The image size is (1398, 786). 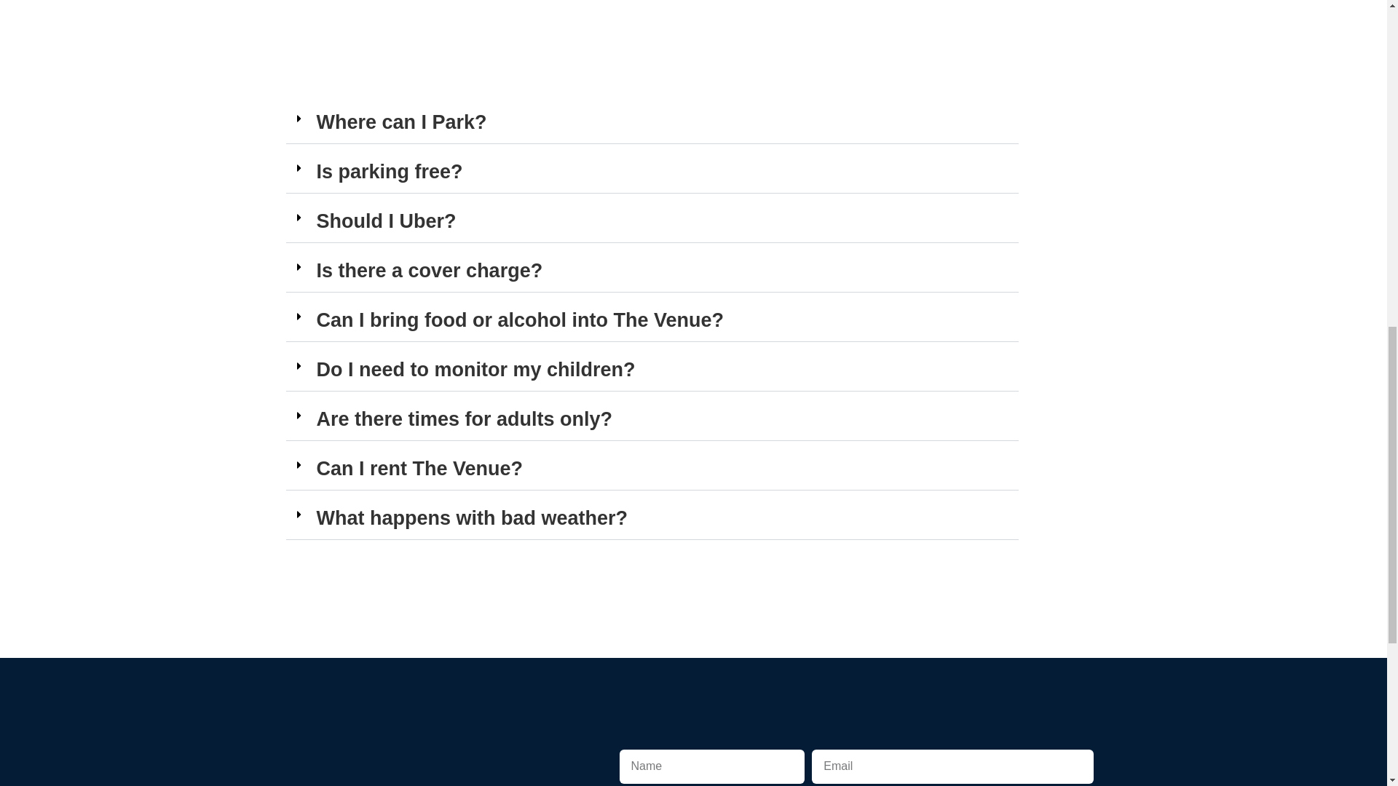 I want to click on Are there times for adults only?, so click(x=463, y=418).